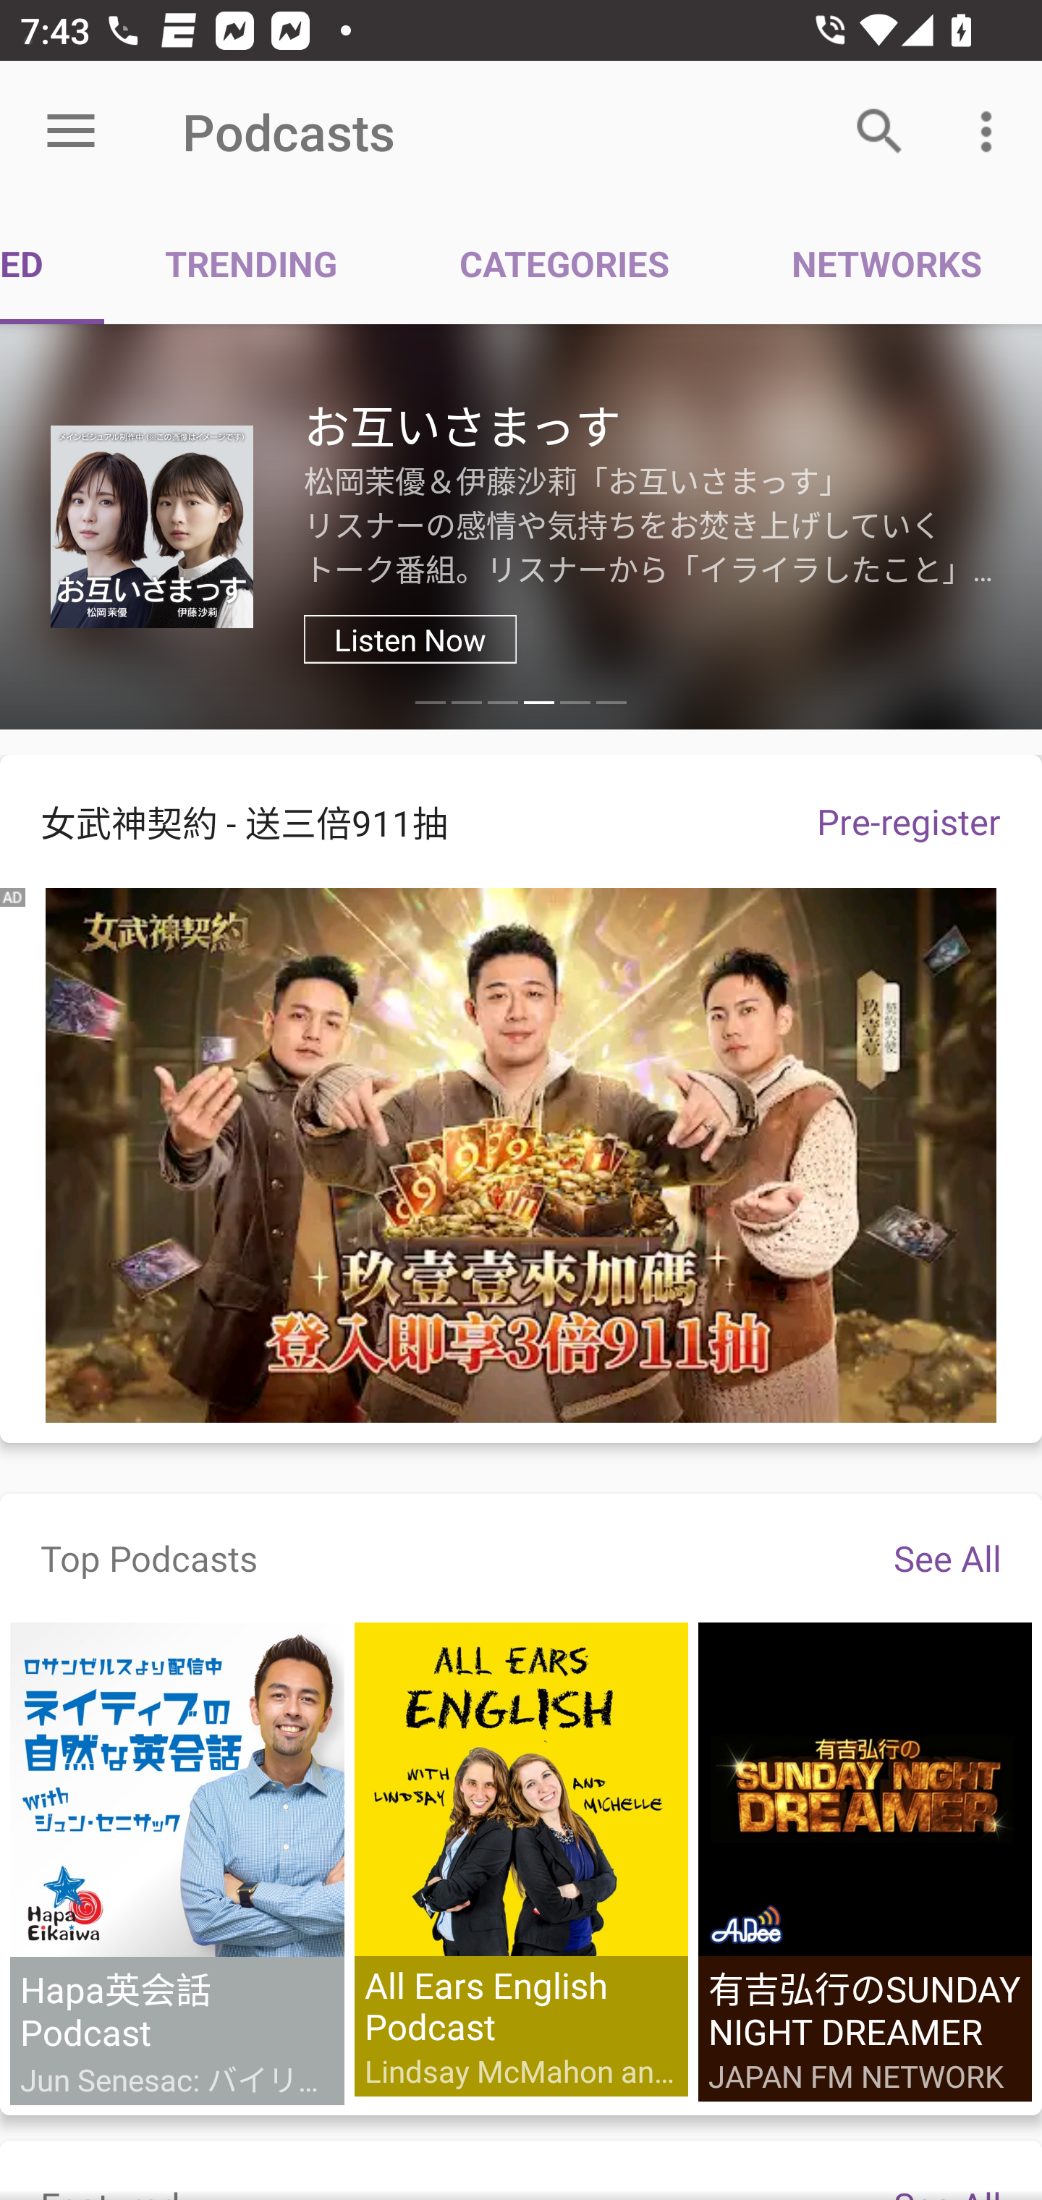 Image resolution: width=1042 pixels, height=2200 pixels. Describe the element at coordinates (947, 1557) in the screenshot. I see `See All` at that location.